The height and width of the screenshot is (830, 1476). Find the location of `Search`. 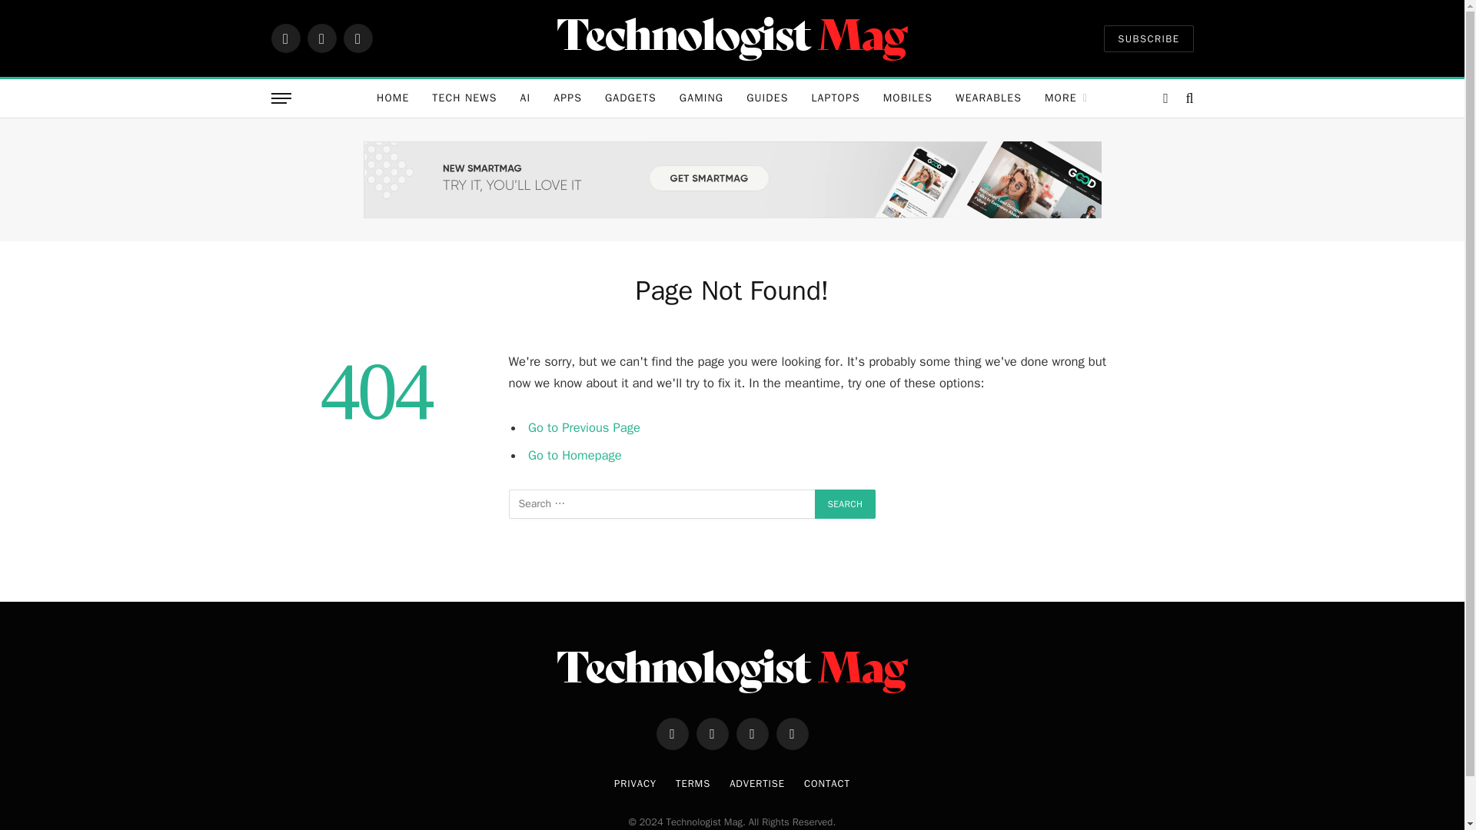

Search is located at coordinates (846, 504).